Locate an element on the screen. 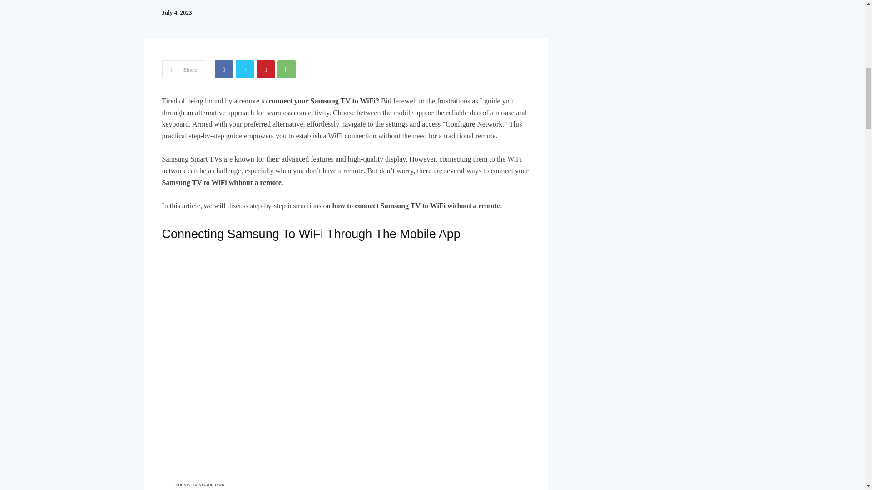 The width and height of the screenshot is (872, 490). Pinterest is located at coordinates (265, 69).